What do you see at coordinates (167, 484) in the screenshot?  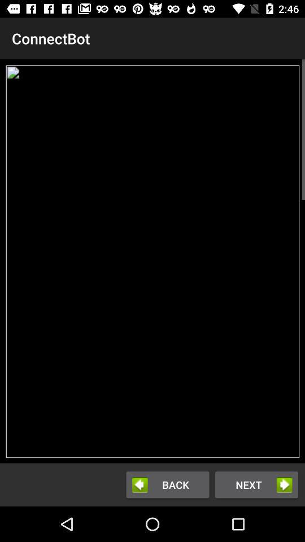 I see `click the button next to the next` at bounding box center [167, 484].